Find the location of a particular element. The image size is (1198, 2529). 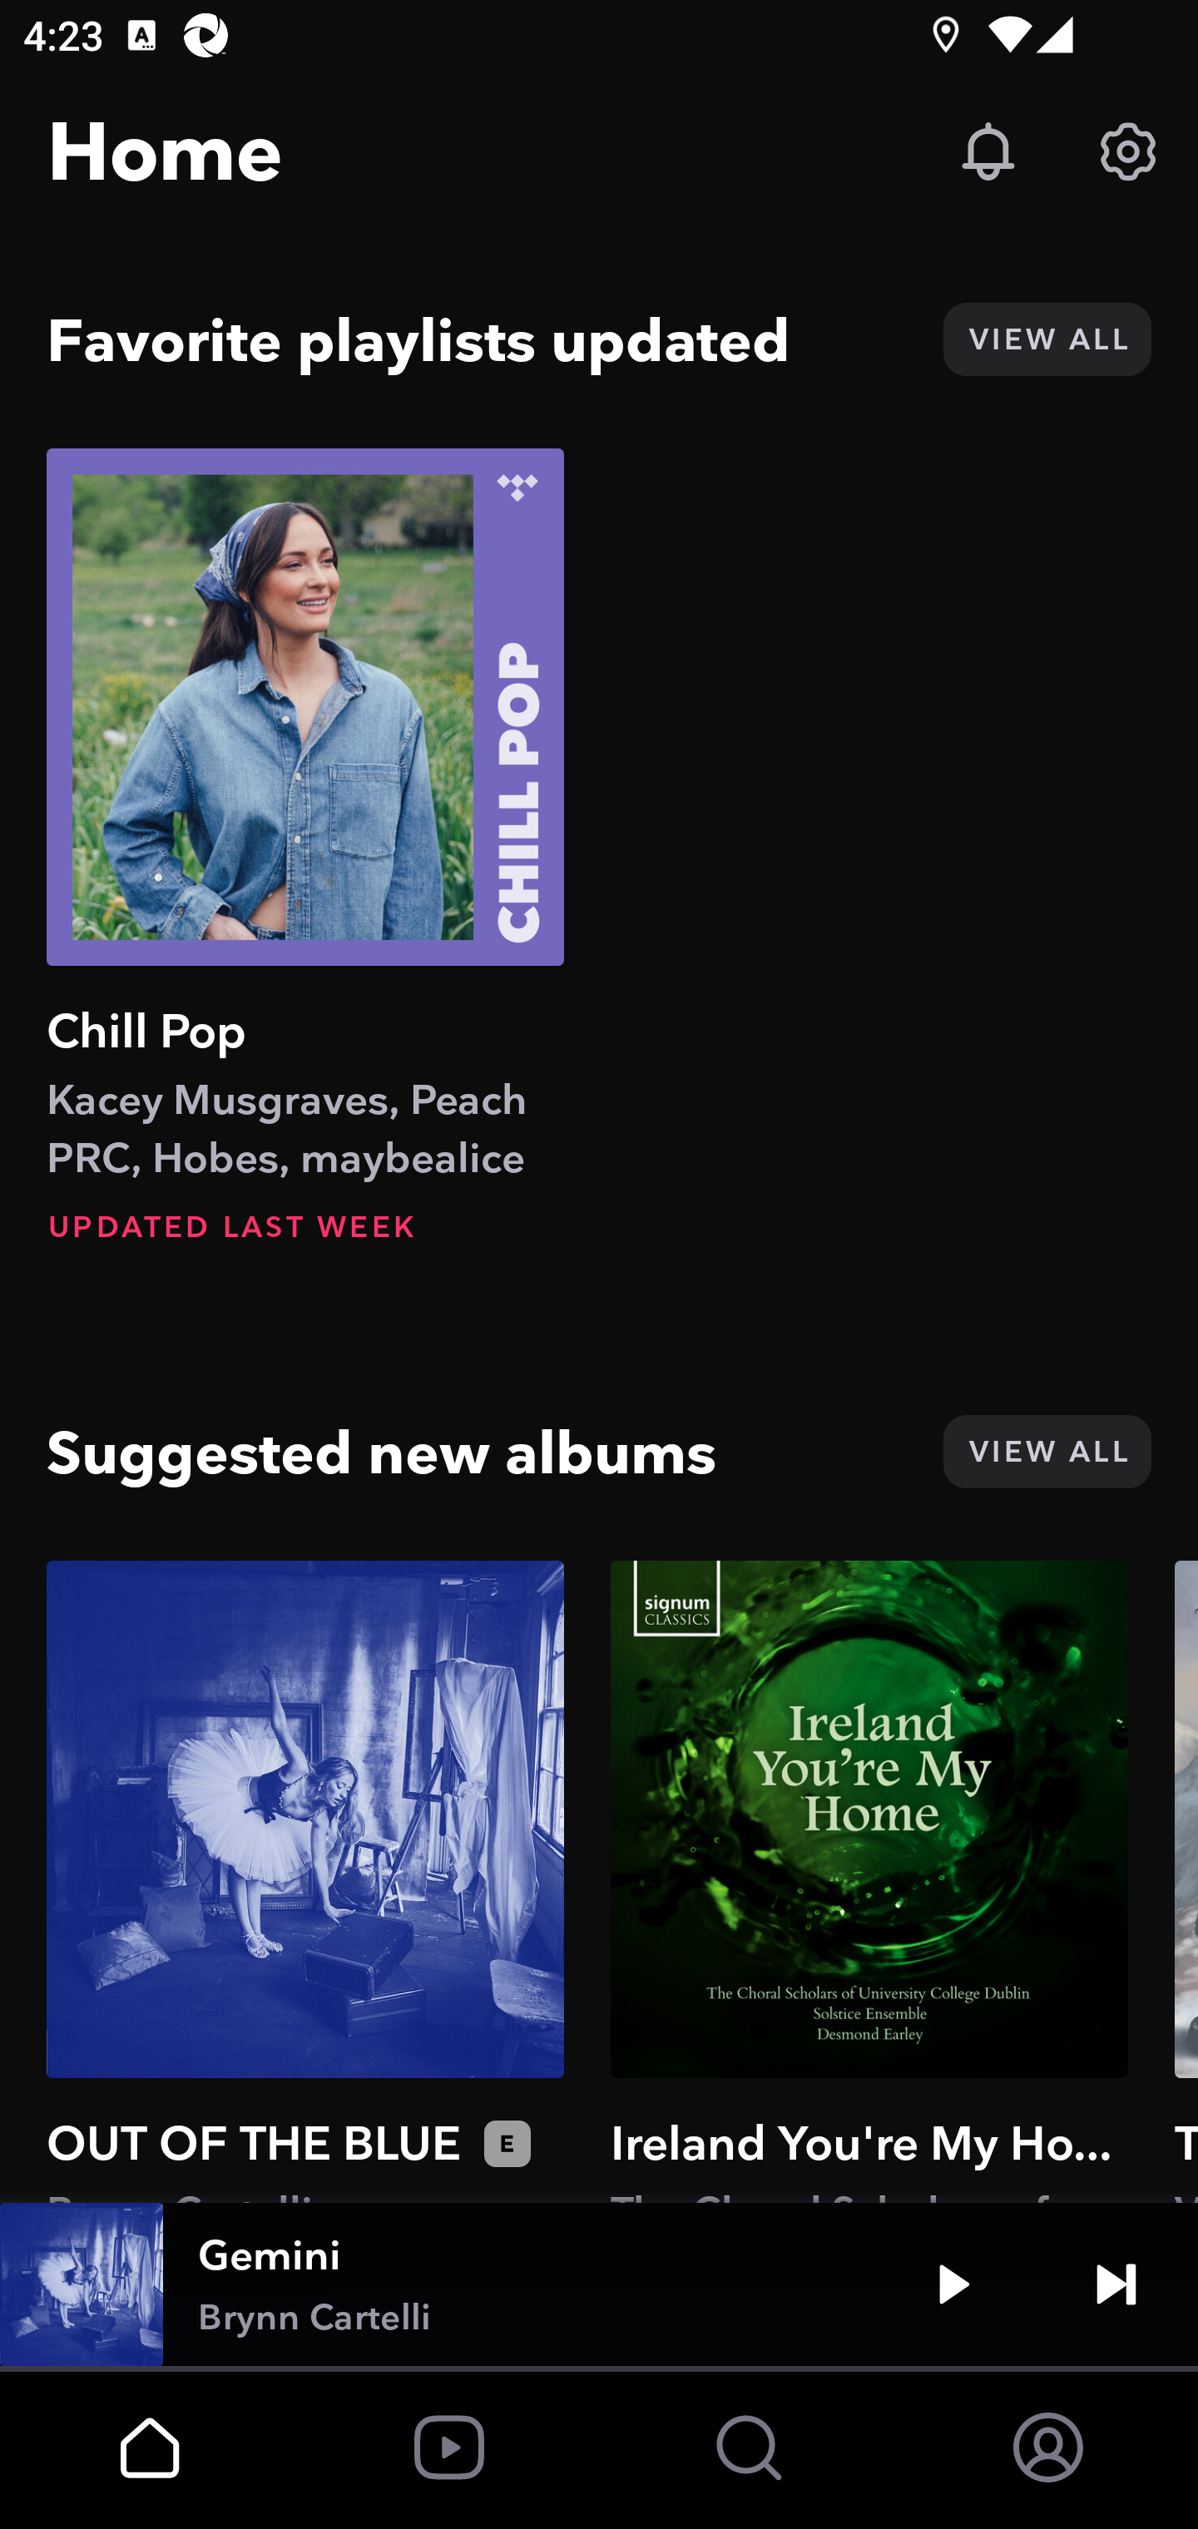

OUT OF THE BLUE Brynn Cartelli is located at coordinates (305, 1881).